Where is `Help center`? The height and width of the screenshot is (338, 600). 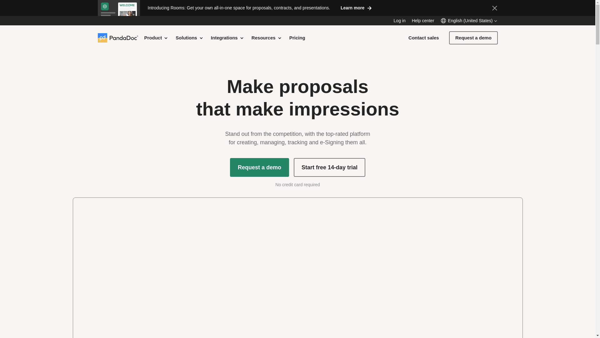
Help center is located at coordinates (423, 21).